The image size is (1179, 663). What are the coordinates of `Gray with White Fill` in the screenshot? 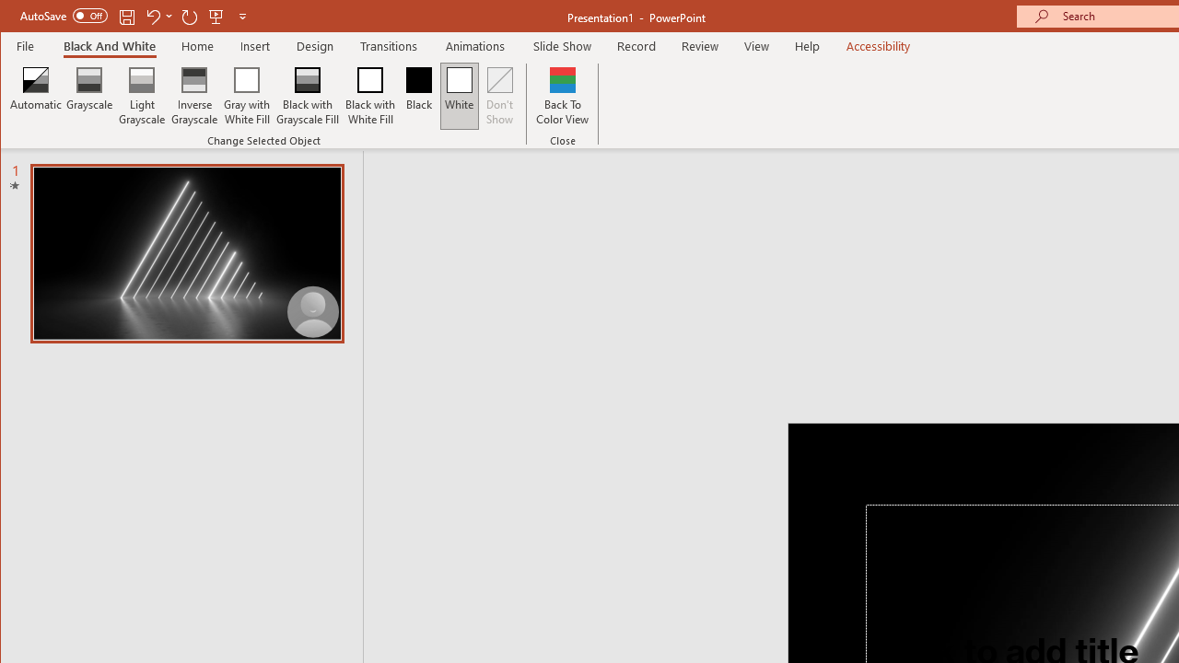 It's located at (247, 96).